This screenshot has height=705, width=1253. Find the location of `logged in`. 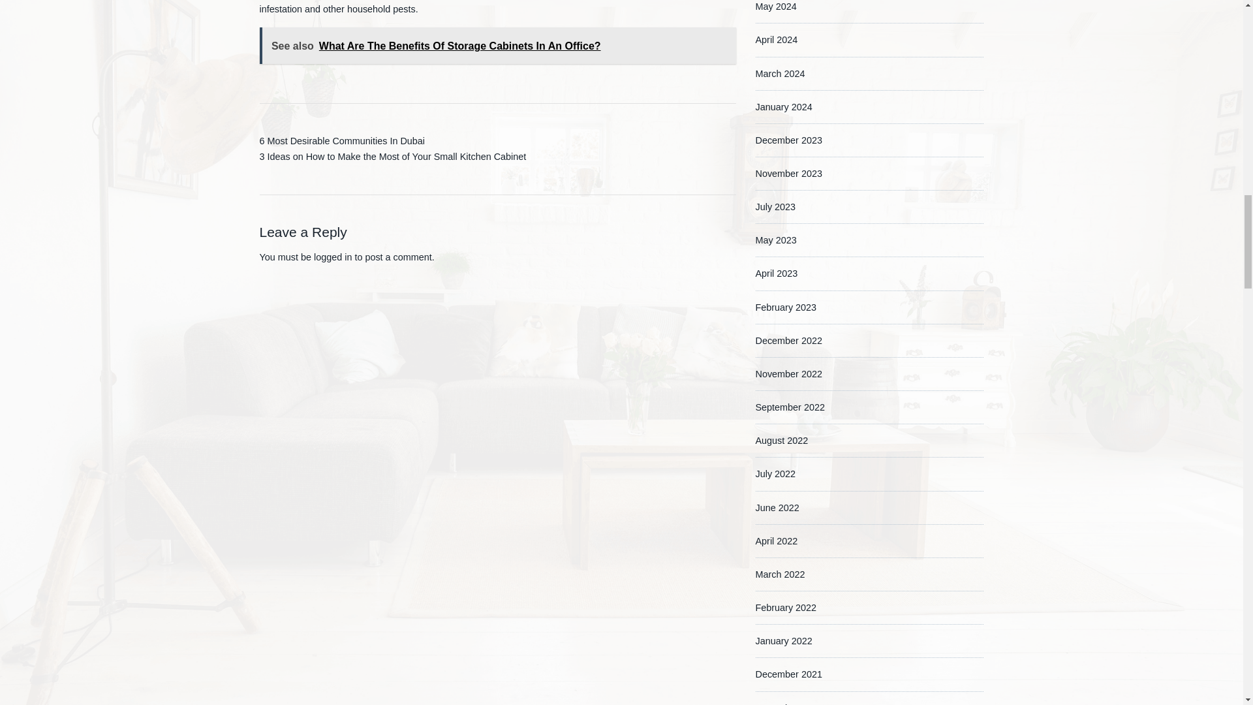

logged in is located at coordinates (333, 257).